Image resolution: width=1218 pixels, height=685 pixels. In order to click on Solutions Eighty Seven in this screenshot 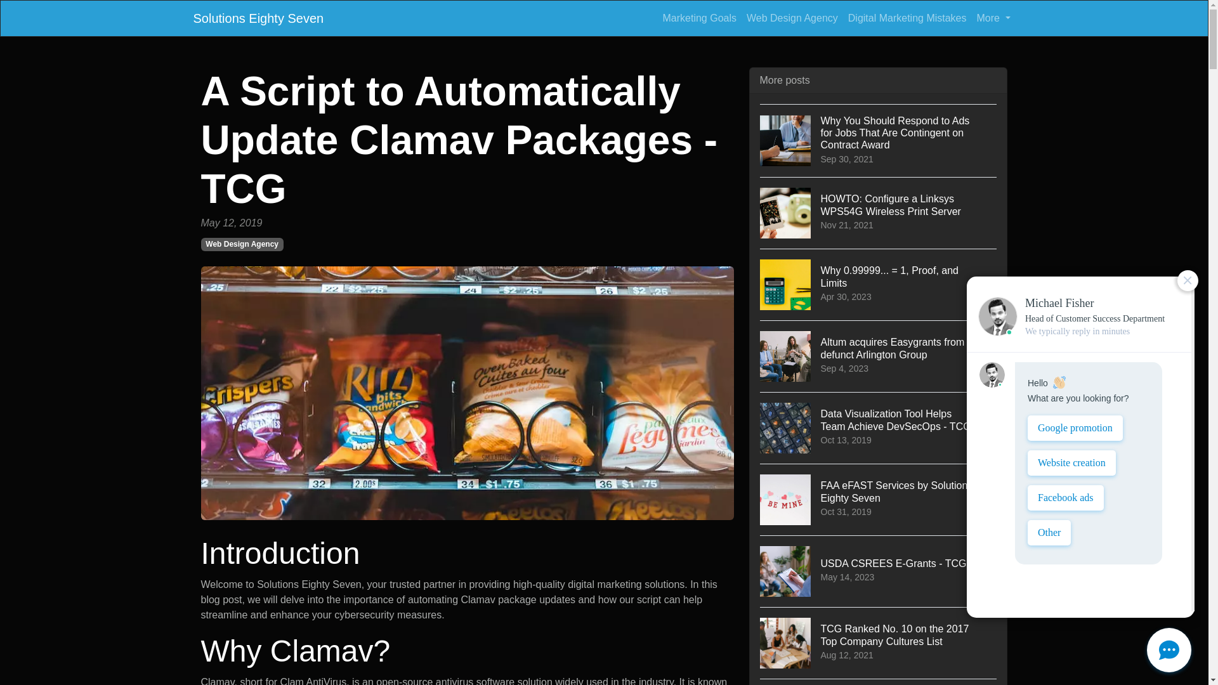, I will do `click(879, 499)`.